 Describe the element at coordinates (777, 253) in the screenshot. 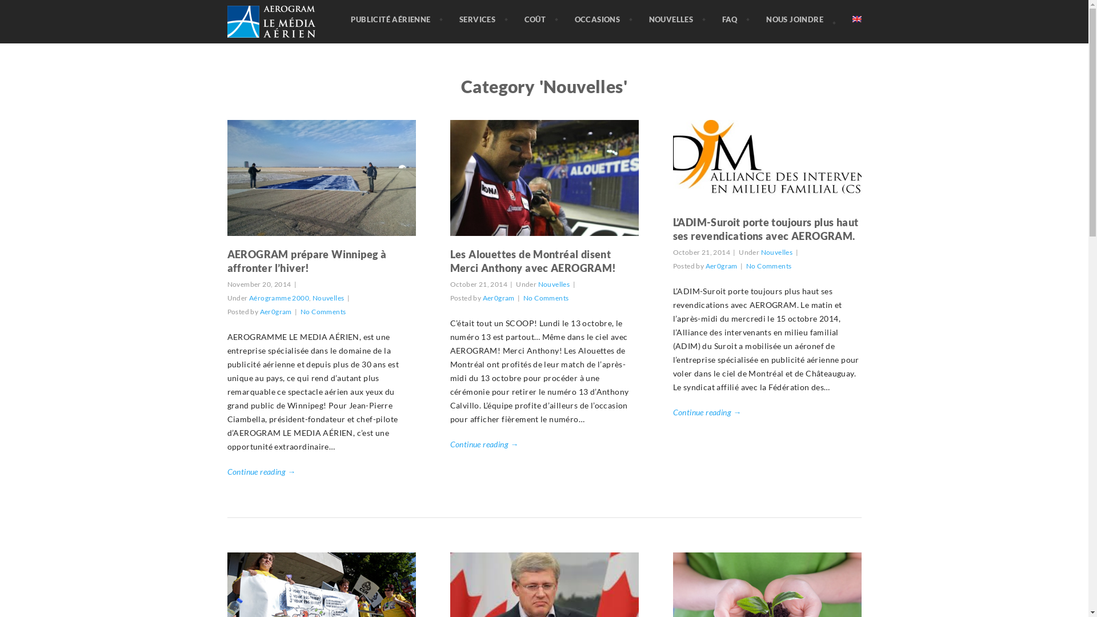

I see `Nouvelles` at that location.